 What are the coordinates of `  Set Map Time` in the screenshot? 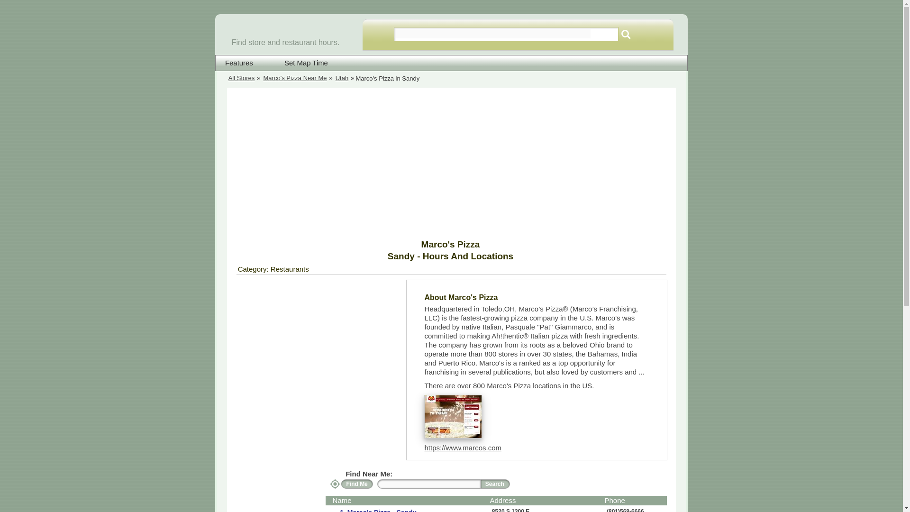 It's located at (300, 63).